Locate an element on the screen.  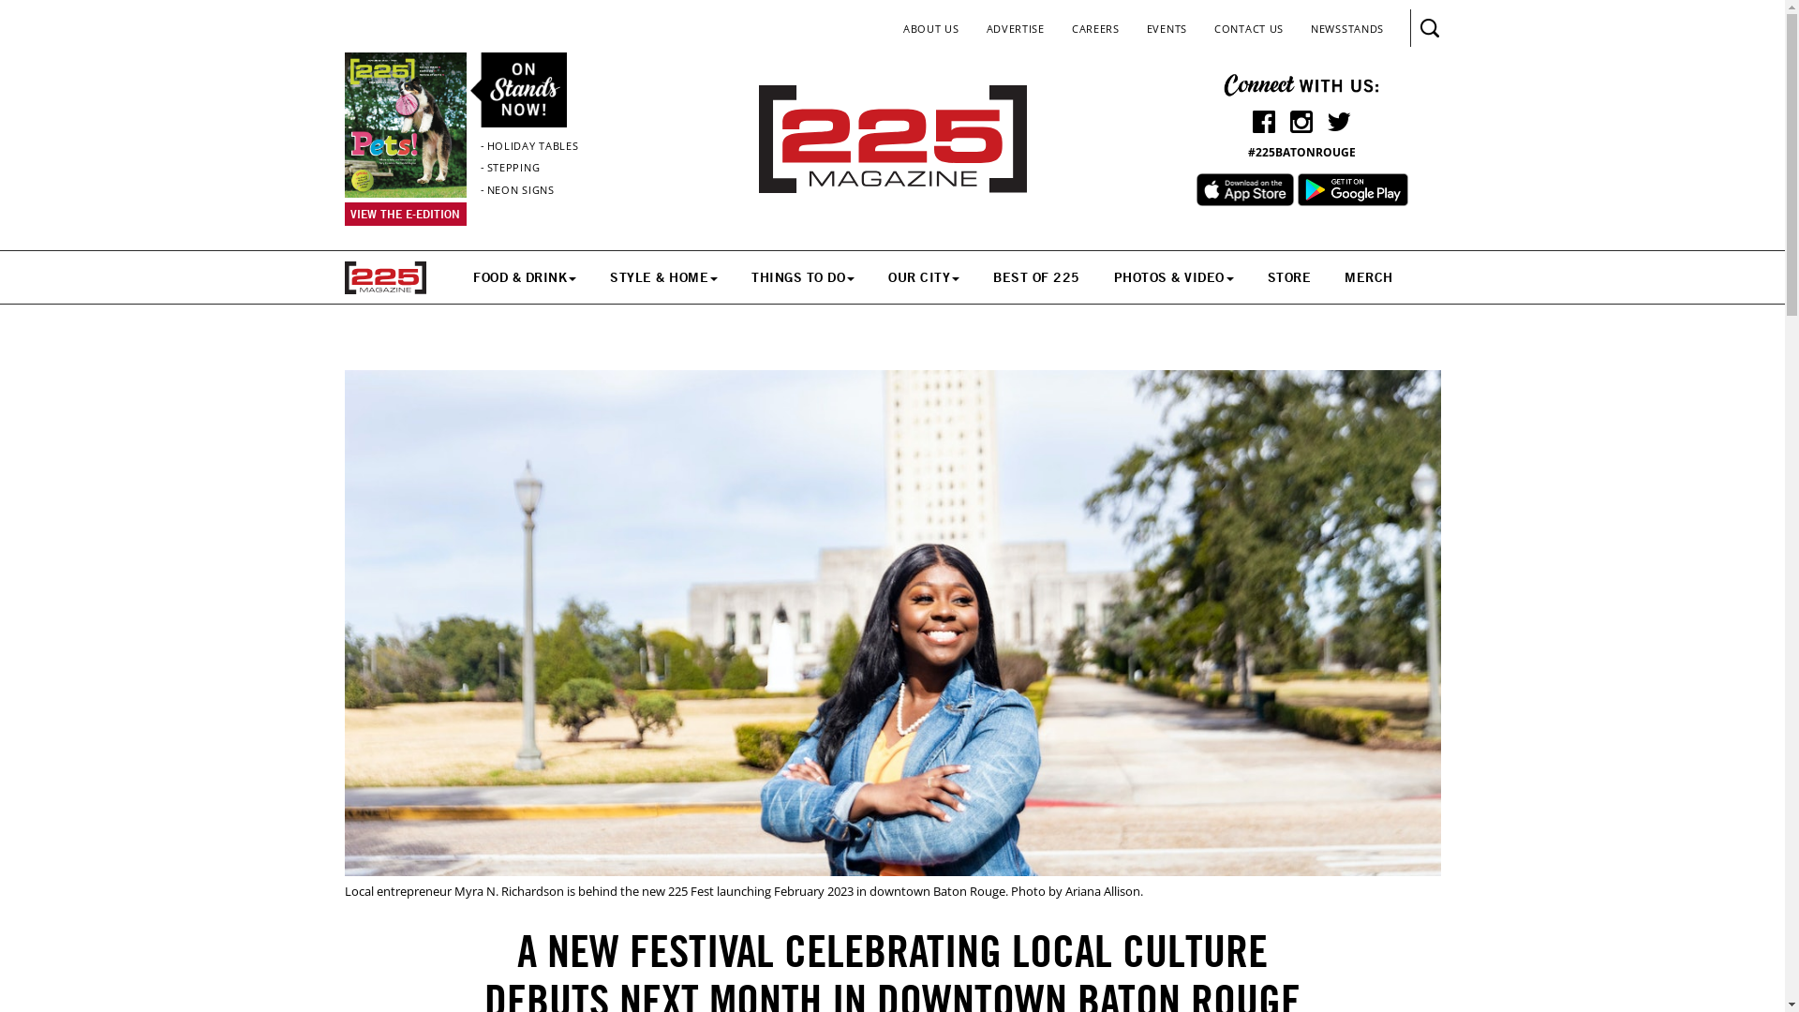
ABOUT US is located at coordinates (931, 28).